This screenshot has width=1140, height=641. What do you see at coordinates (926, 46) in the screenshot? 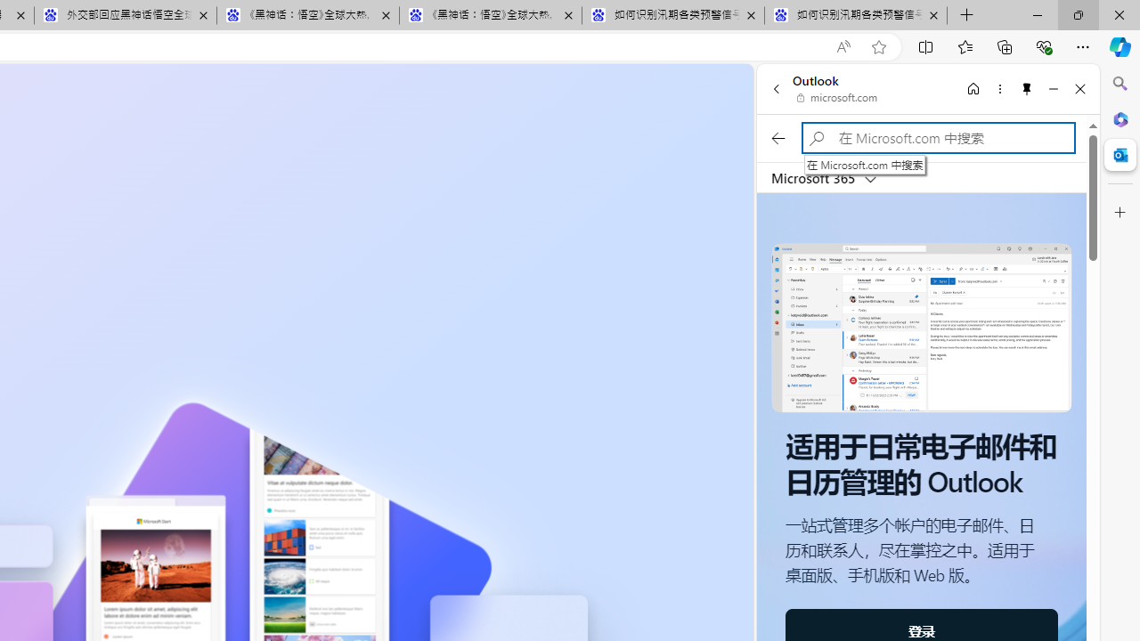
I see `Split screen` at bounding box center [926, 46].